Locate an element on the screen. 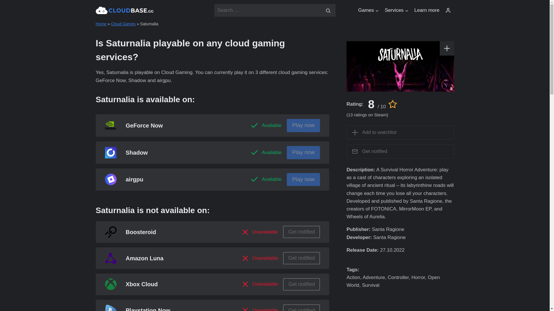  Search is located at coordinates (328, 10).